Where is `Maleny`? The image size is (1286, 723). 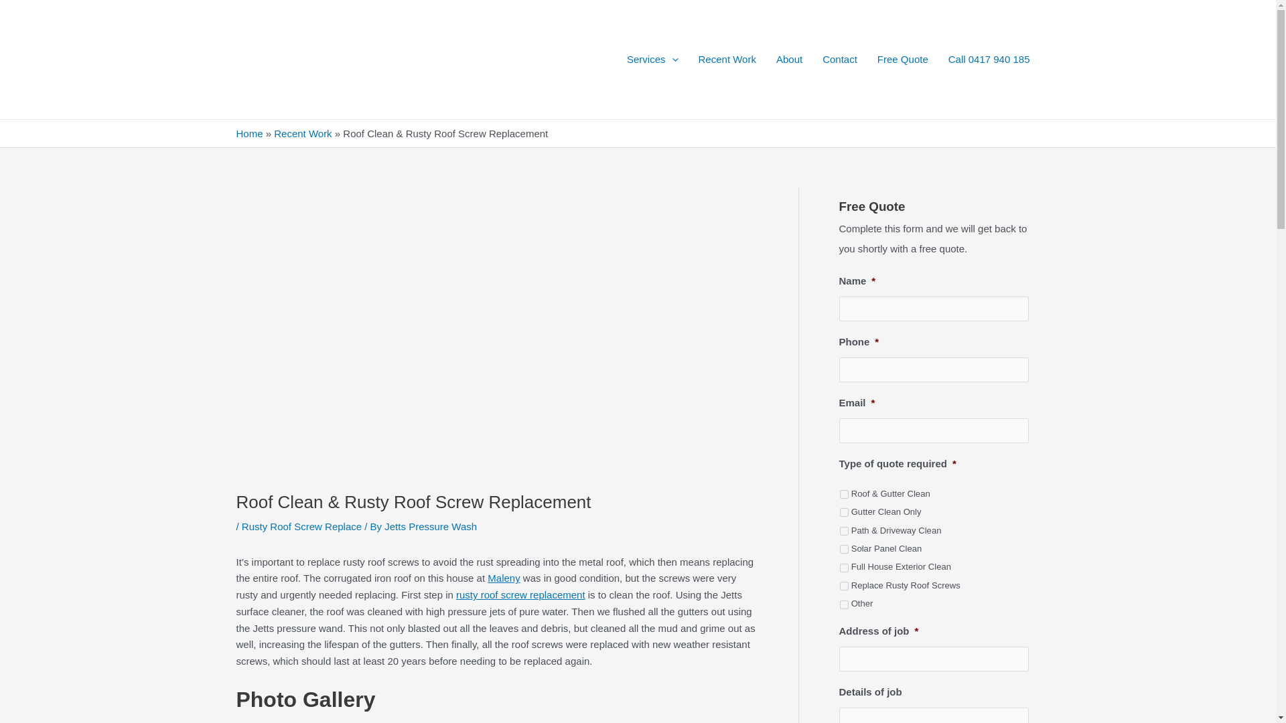 Maleny is located at coordinates (503, 578).